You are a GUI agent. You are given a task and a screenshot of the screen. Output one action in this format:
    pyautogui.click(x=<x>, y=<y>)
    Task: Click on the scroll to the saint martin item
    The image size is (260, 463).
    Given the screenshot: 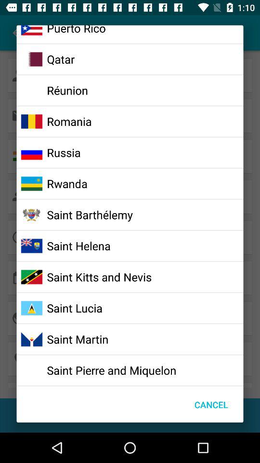 What is the action you would take?
    pyautogui.click(x=78, y=339)
    